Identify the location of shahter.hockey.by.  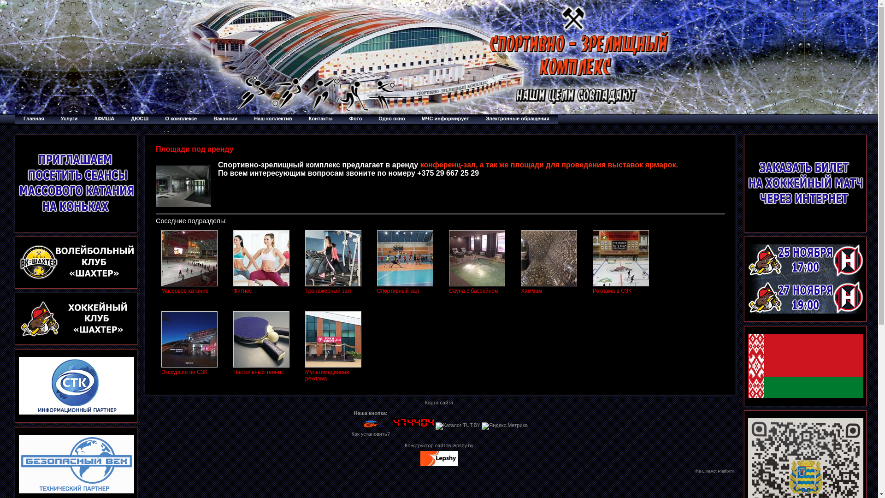
(77, 335).